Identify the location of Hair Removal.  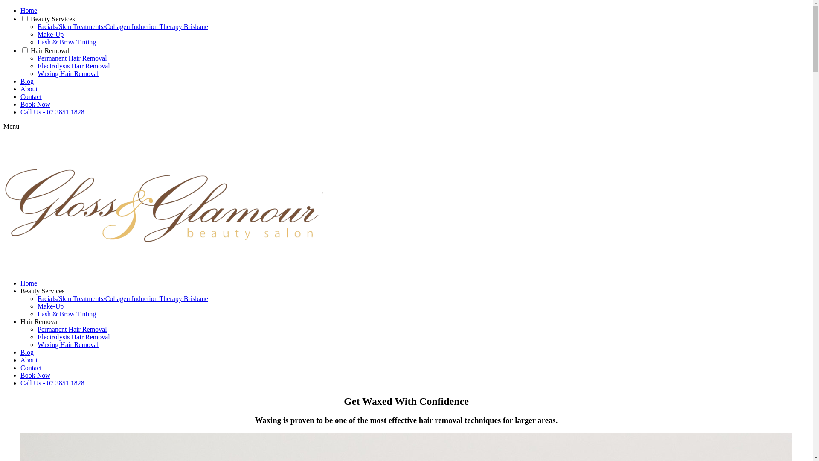
(40, 322).